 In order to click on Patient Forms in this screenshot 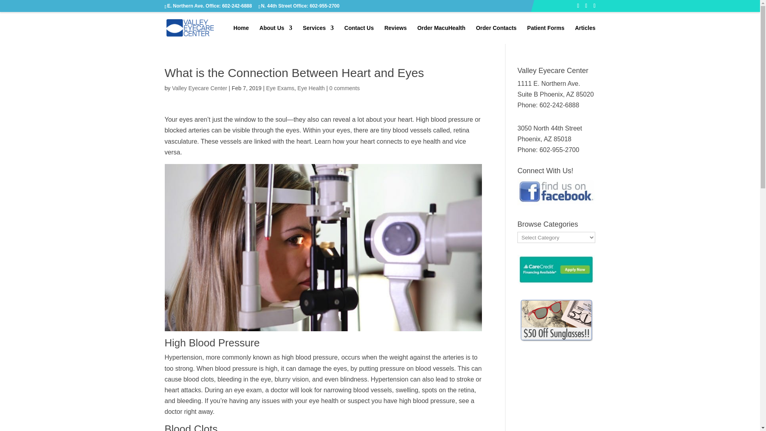, I will do `click(545, 34)`.